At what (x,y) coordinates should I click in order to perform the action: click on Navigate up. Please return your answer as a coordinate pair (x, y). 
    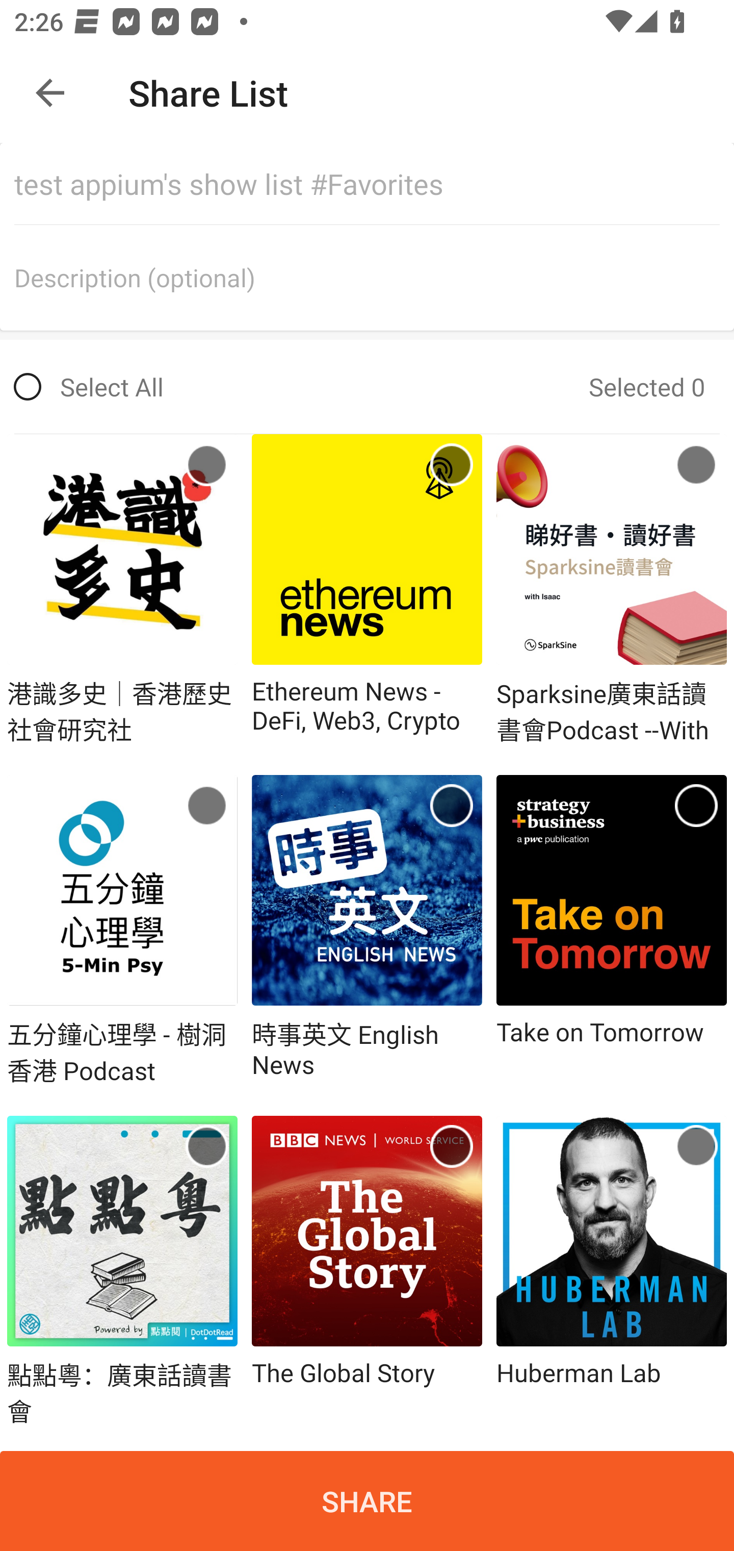
    Looking at the image, I should click on (50, 93).